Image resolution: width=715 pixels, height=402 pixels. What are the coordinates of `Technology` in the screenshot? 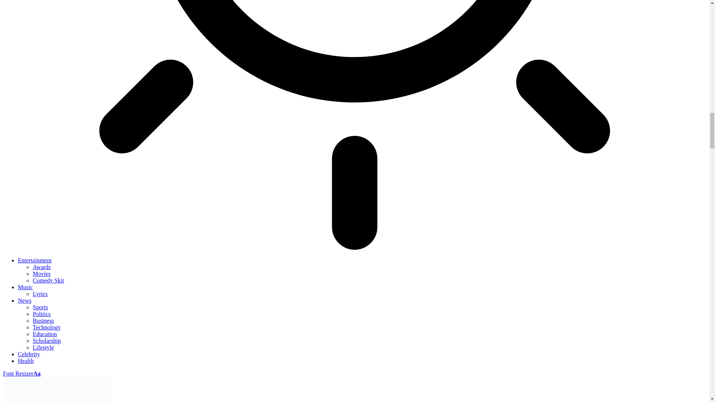 It's located at (47, 327).